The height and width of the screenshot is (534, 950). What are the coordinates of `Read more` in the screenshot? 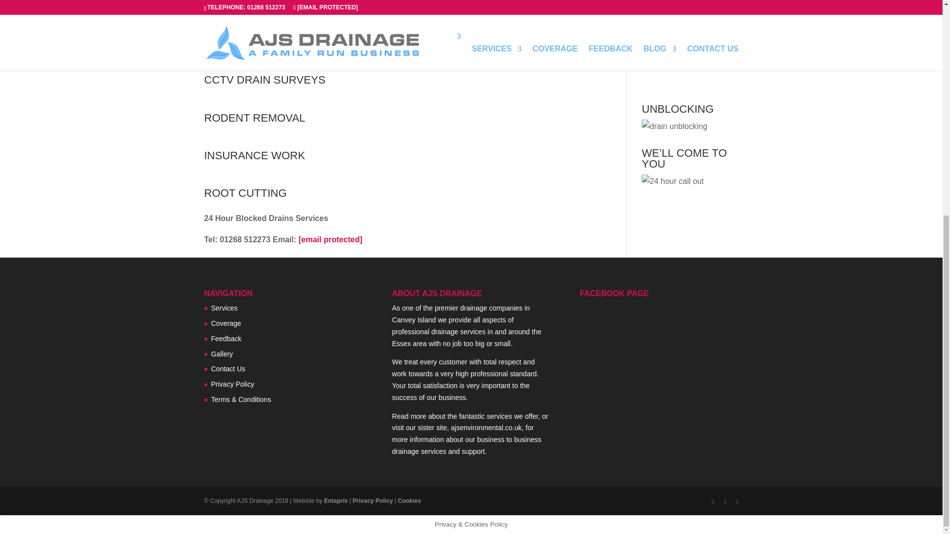 It's located at (409, 416).